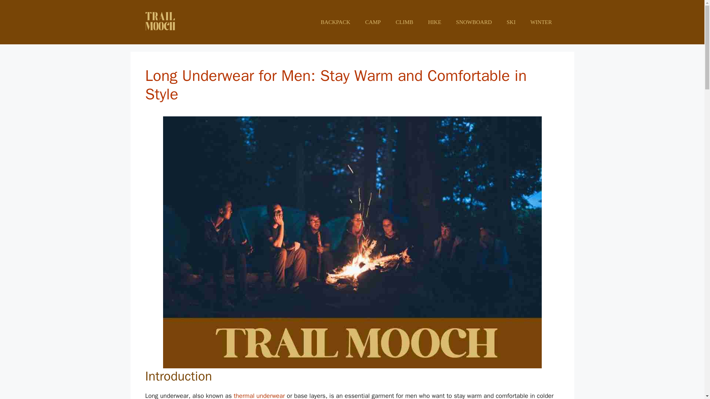 This screenshot has width=710, height=399. I want to click on SNOWBOARD, so click(474, 22).